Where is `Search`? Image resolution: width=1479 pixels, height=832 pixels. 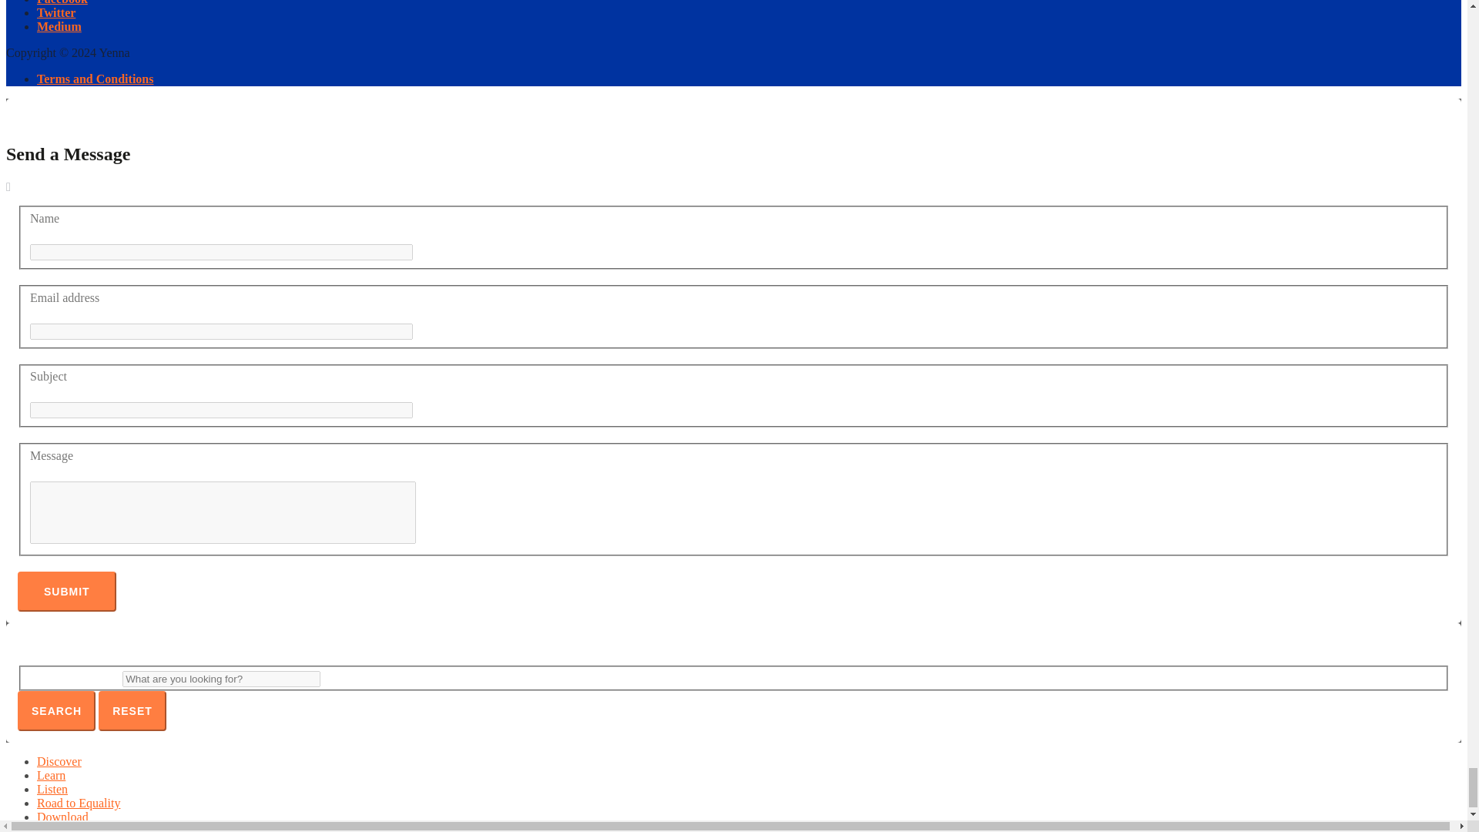
Search is located at coordinates (57, 711).